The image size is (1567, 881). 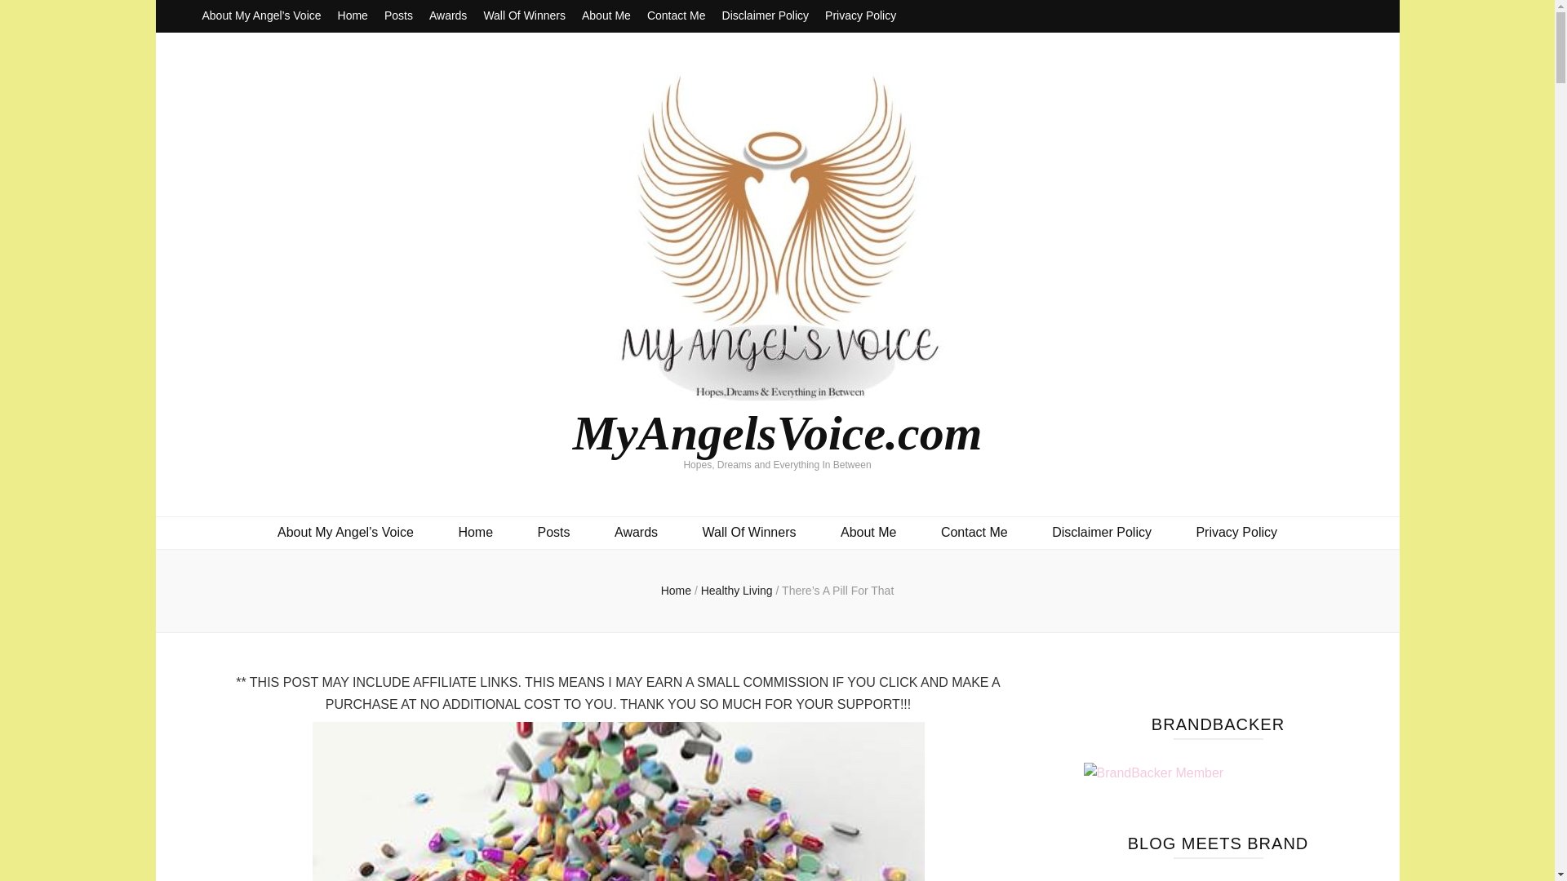 I want to click on Contact Me, so click(x=676, y=16).